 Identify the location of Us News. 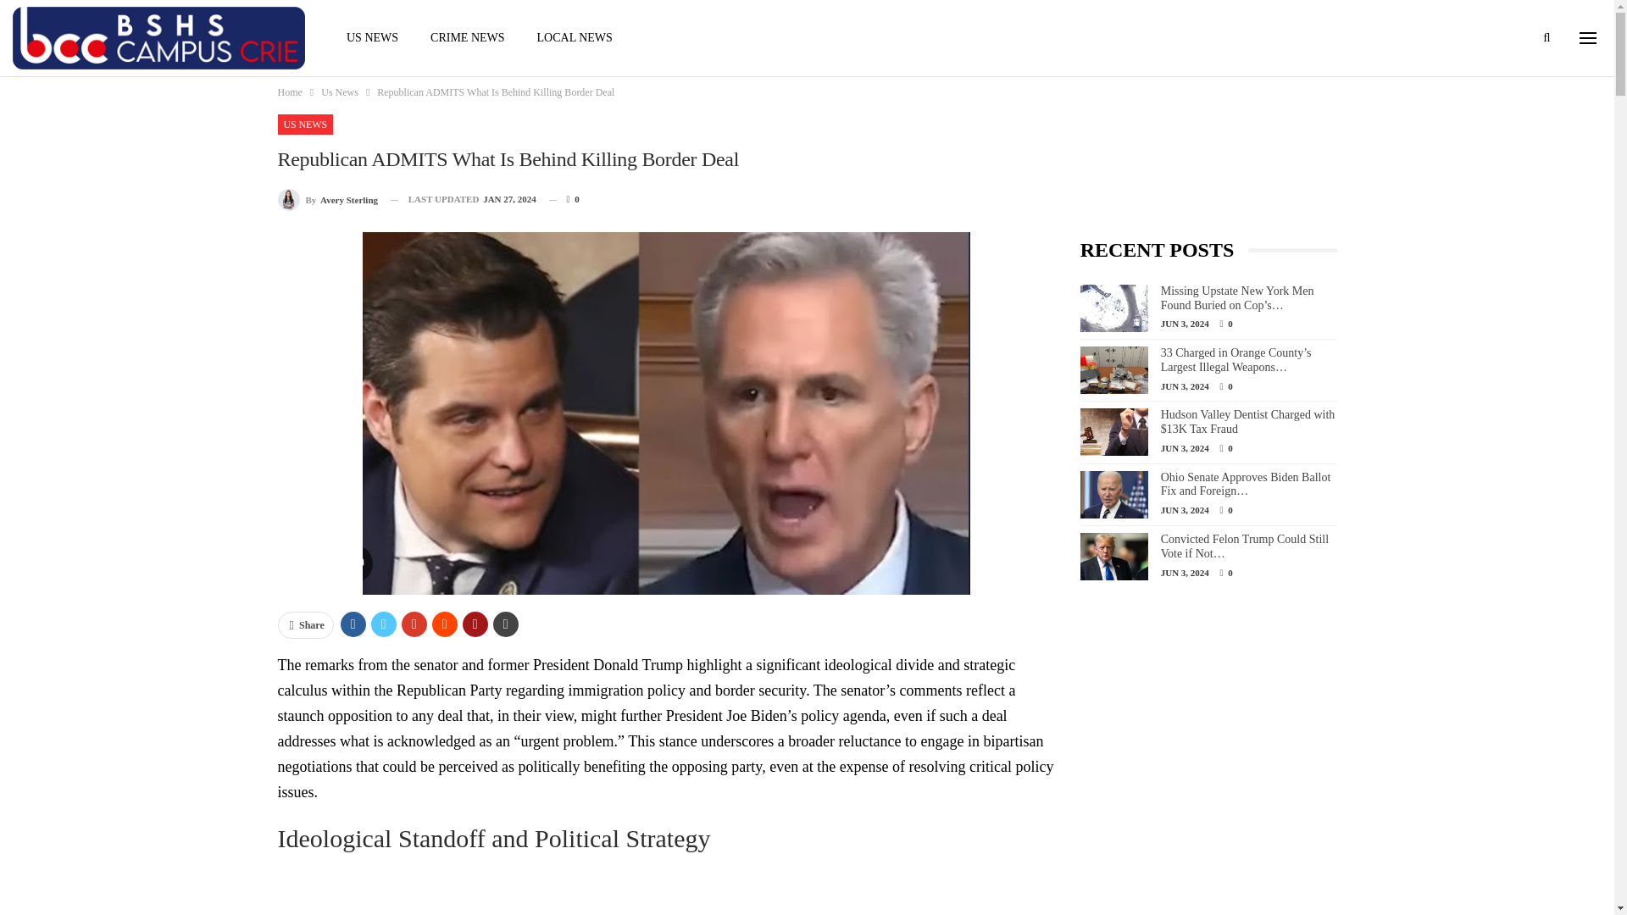
(339, 91).